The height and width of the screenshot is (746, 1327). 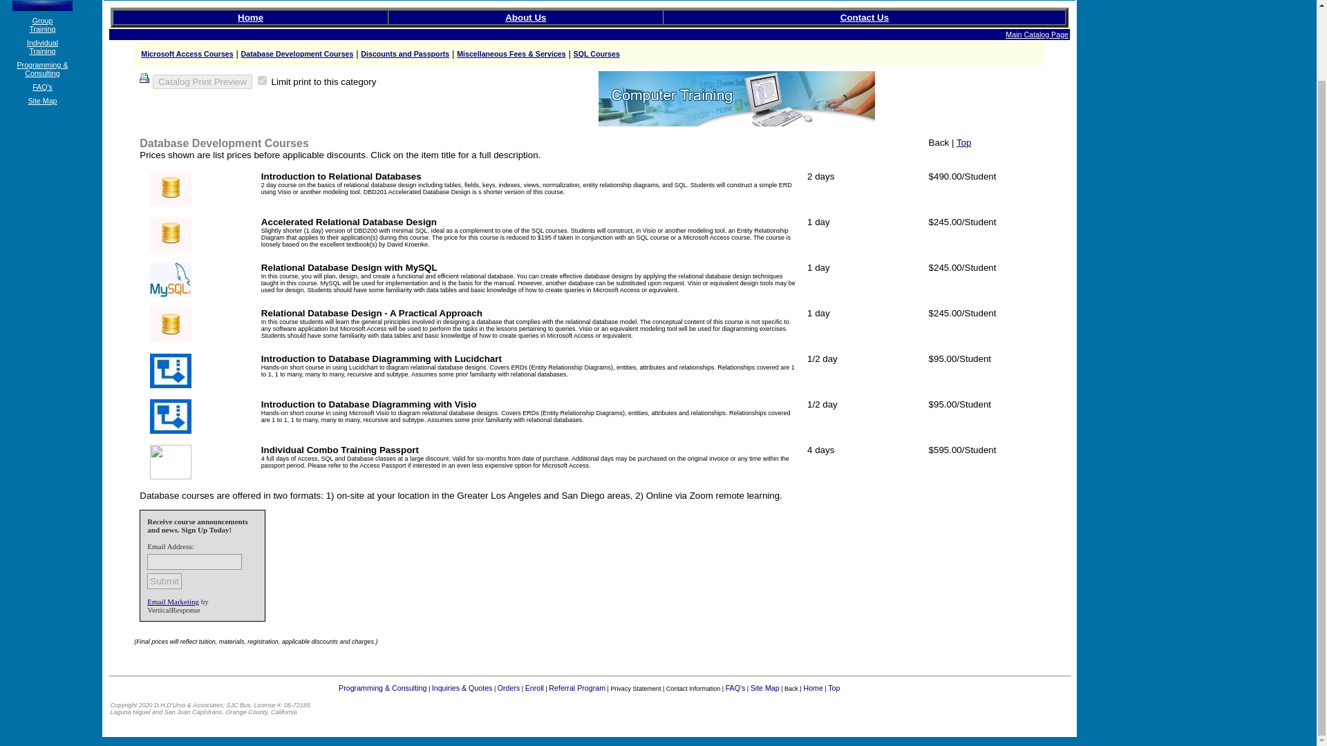 I want to click on Discounts and Passports, so click(x=1037, y=35).